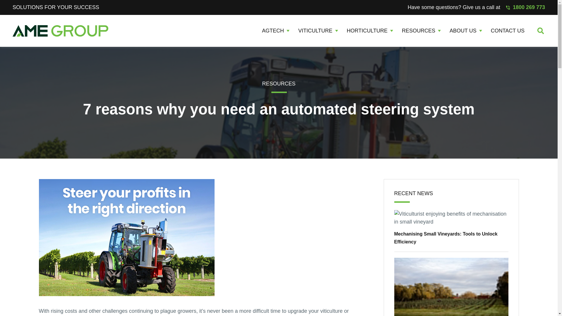 This screenshot has height=316, width=562. Describe the element at coordinates (318, 30) in the screenshot. I see `VITICULTURE` at that location.